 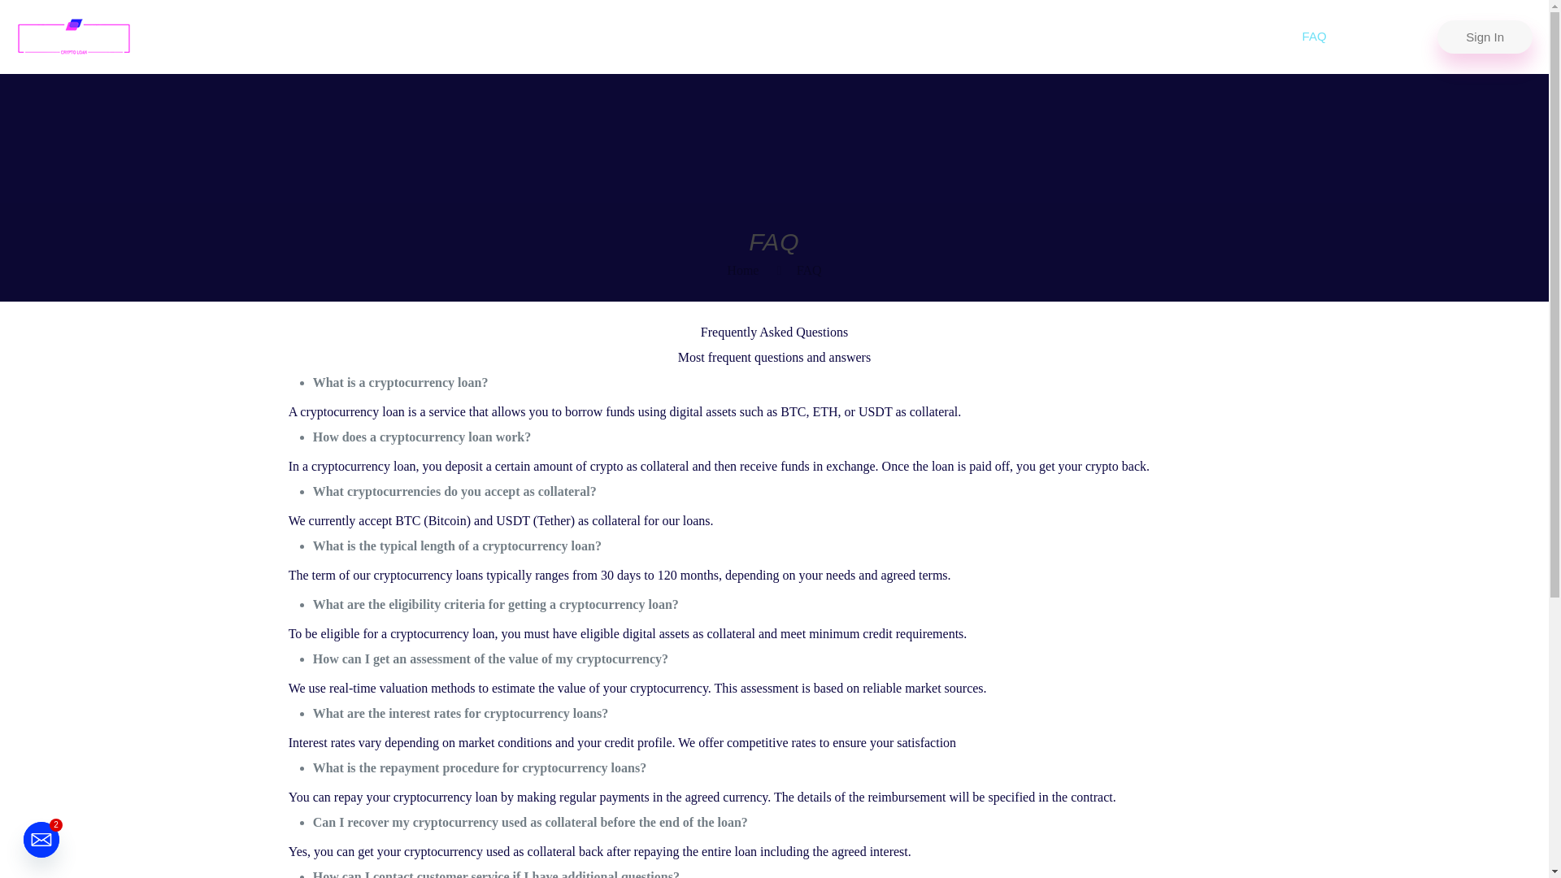 I want to click on Home, so click(x=743, y=270).